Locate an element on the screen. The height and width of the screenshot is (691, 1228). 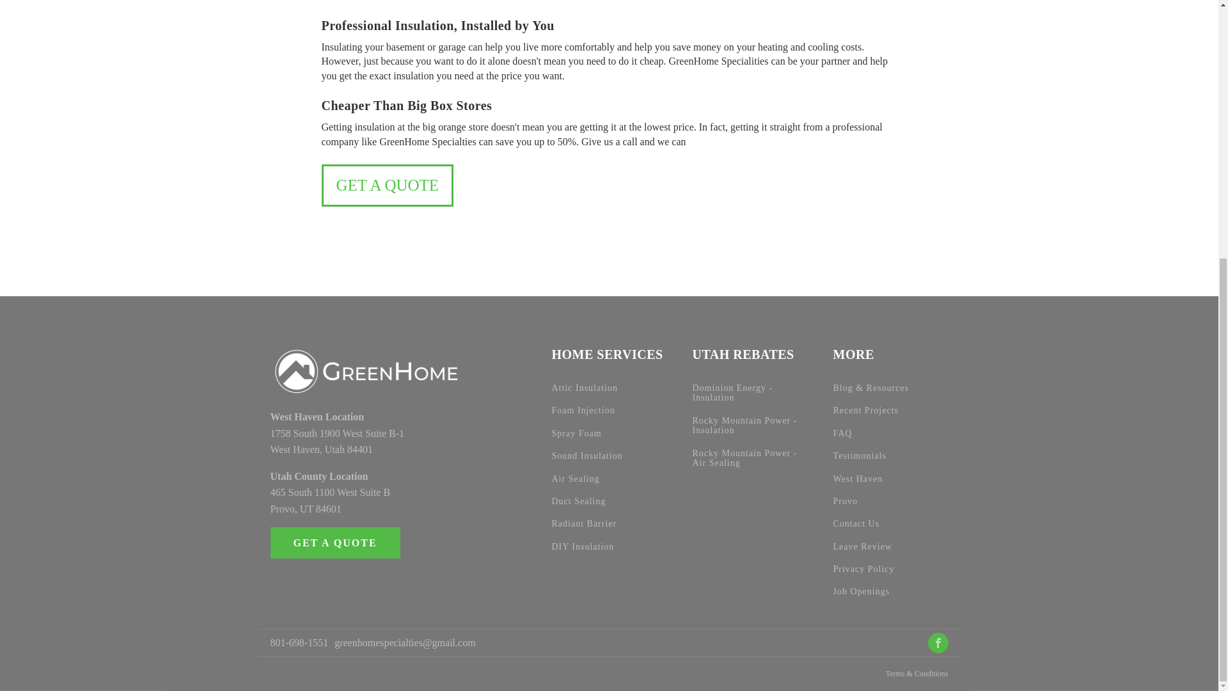
Radiant Barrier is located at coordinates (583, 523).